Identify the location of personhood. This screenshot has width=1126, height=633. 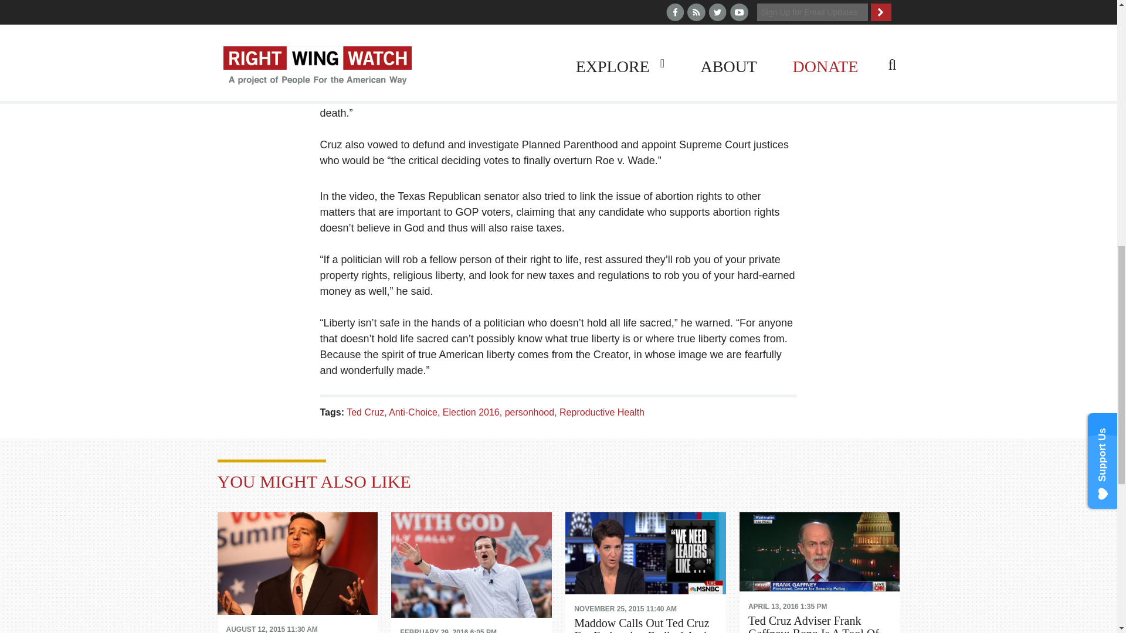
(532, 412).